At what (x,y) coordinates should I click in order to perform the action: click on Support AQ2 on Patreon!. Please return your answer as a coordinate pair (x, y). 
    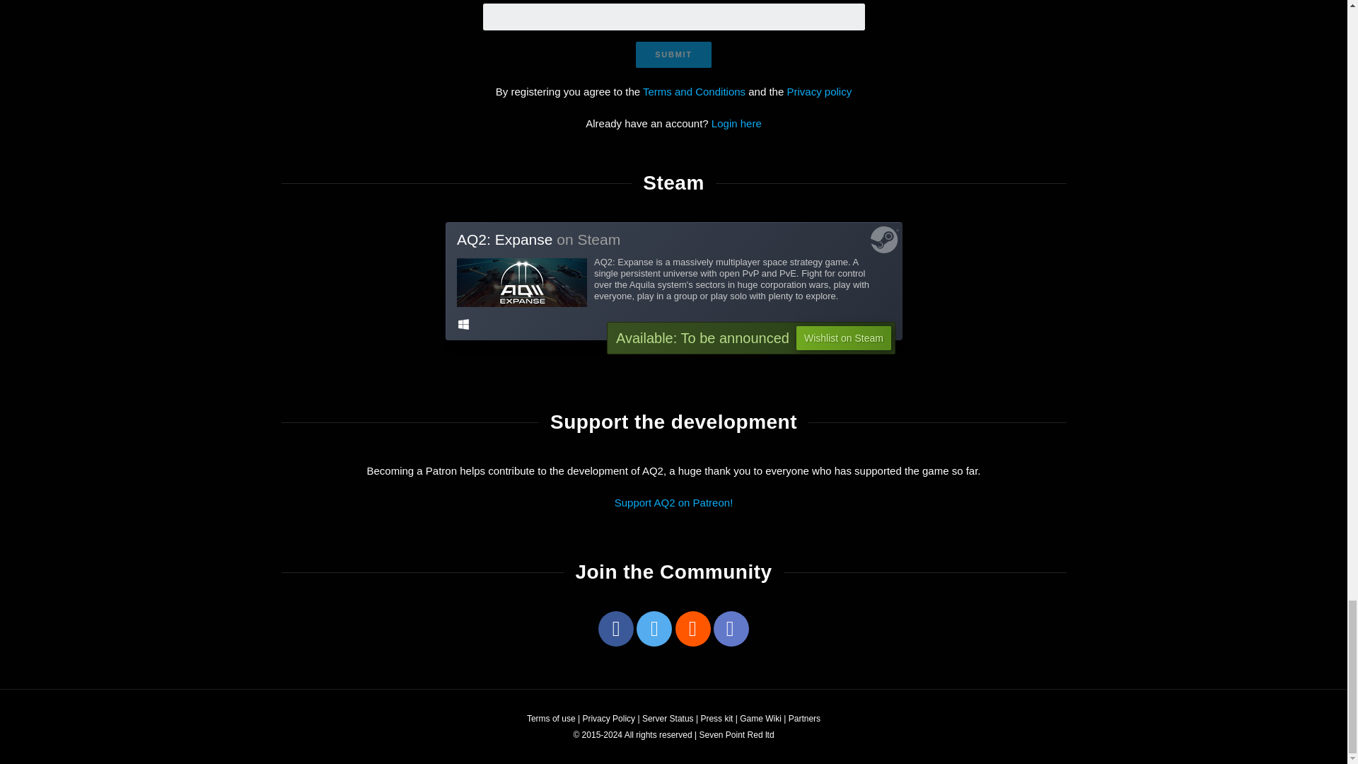
    Looking at the image, I should click on (673, 502).